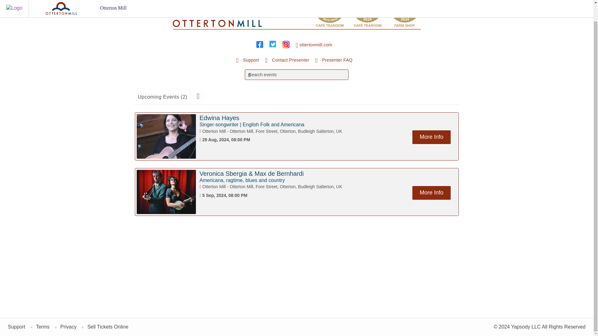  Describe the element at coordinates (219, 118) in the screenshot. I see `Edwina Hayes` at that location.